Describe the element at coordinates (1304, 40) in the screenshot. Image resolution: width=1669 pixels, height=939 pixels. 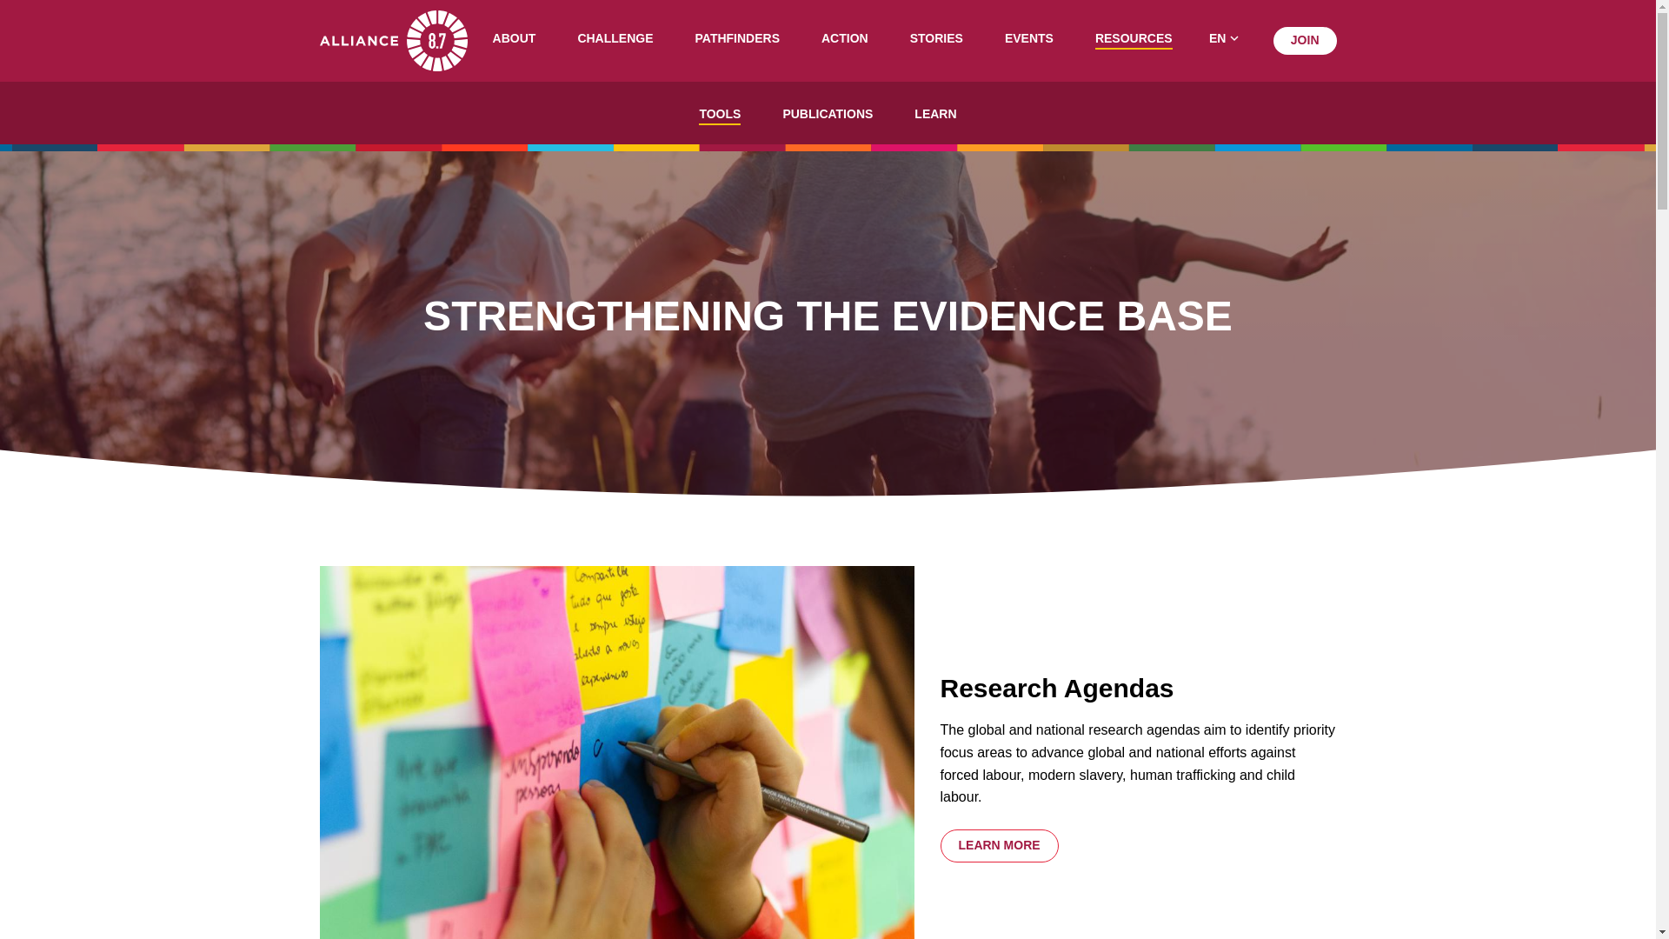
I see `JOIN` at that location.